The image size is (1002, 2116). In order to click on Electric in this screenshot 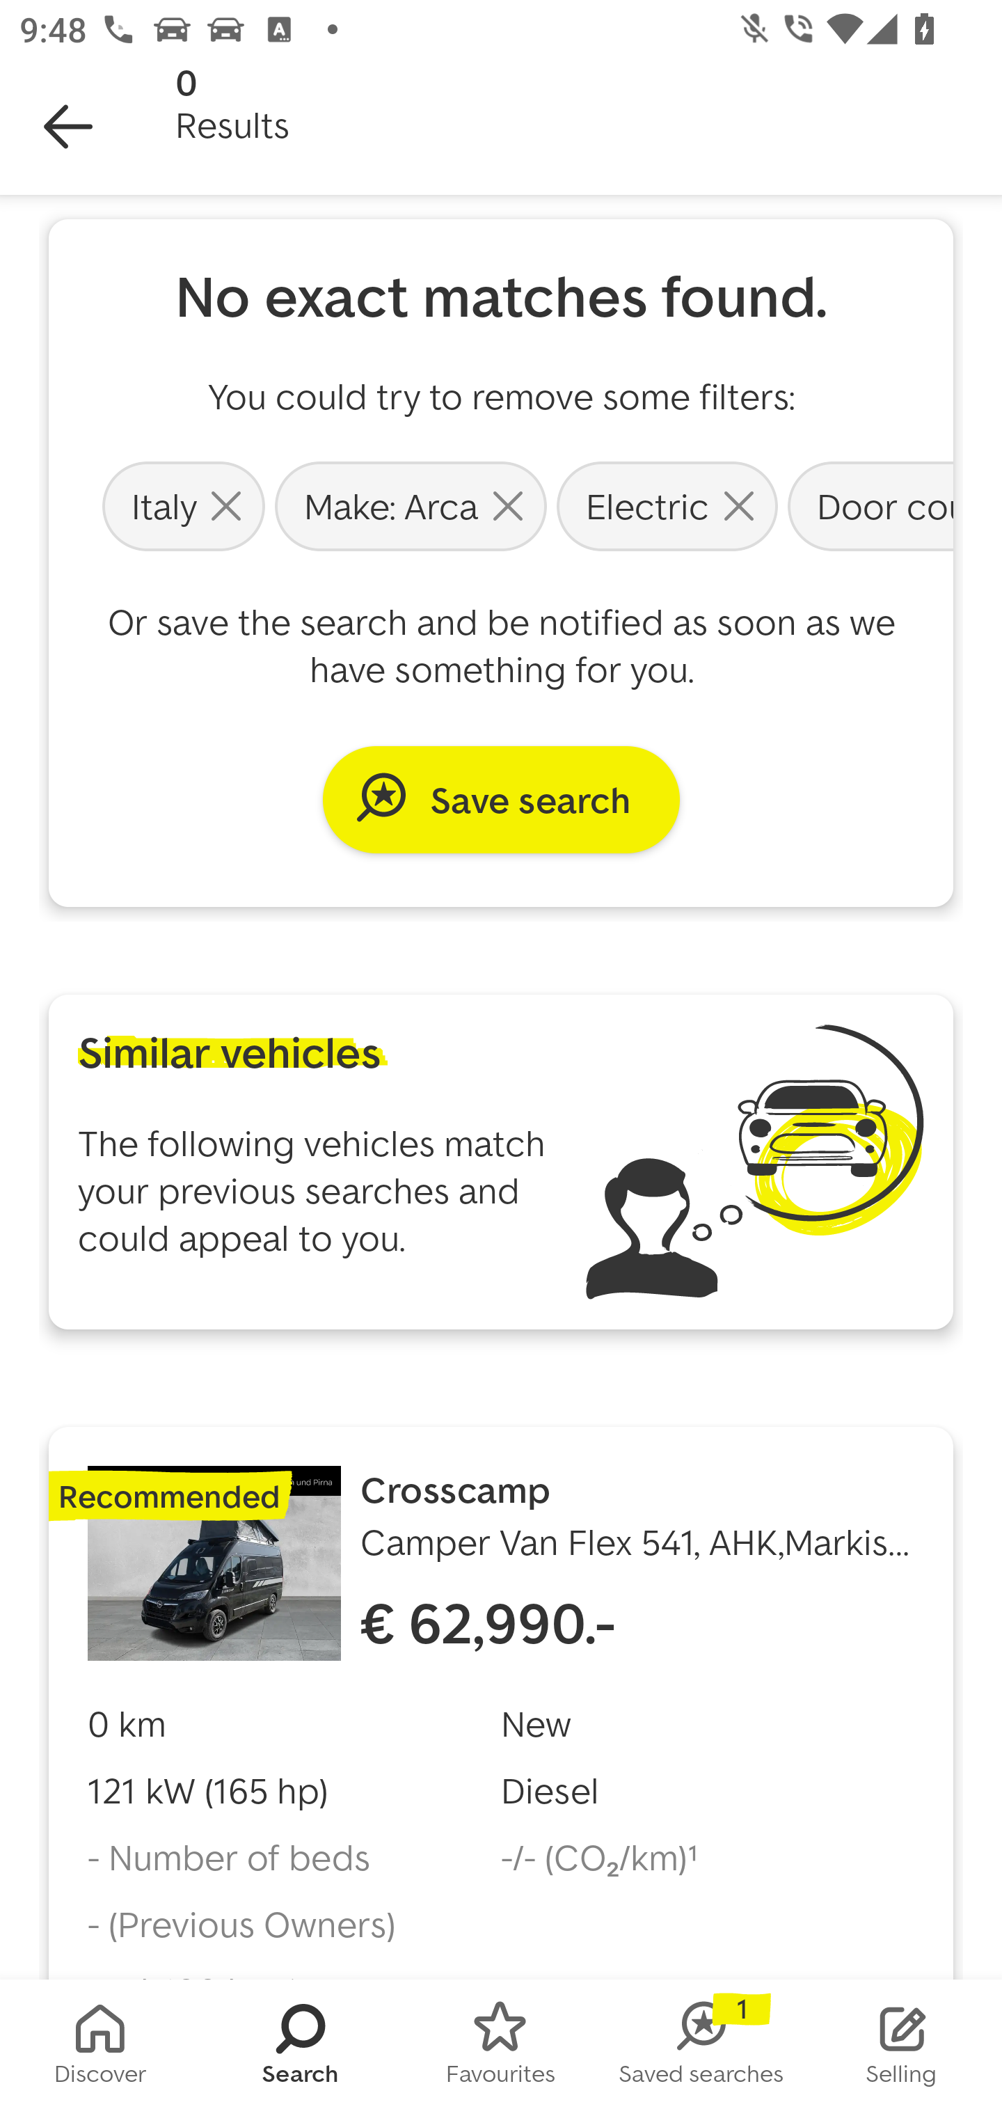, I will do `click(667, 505)`.